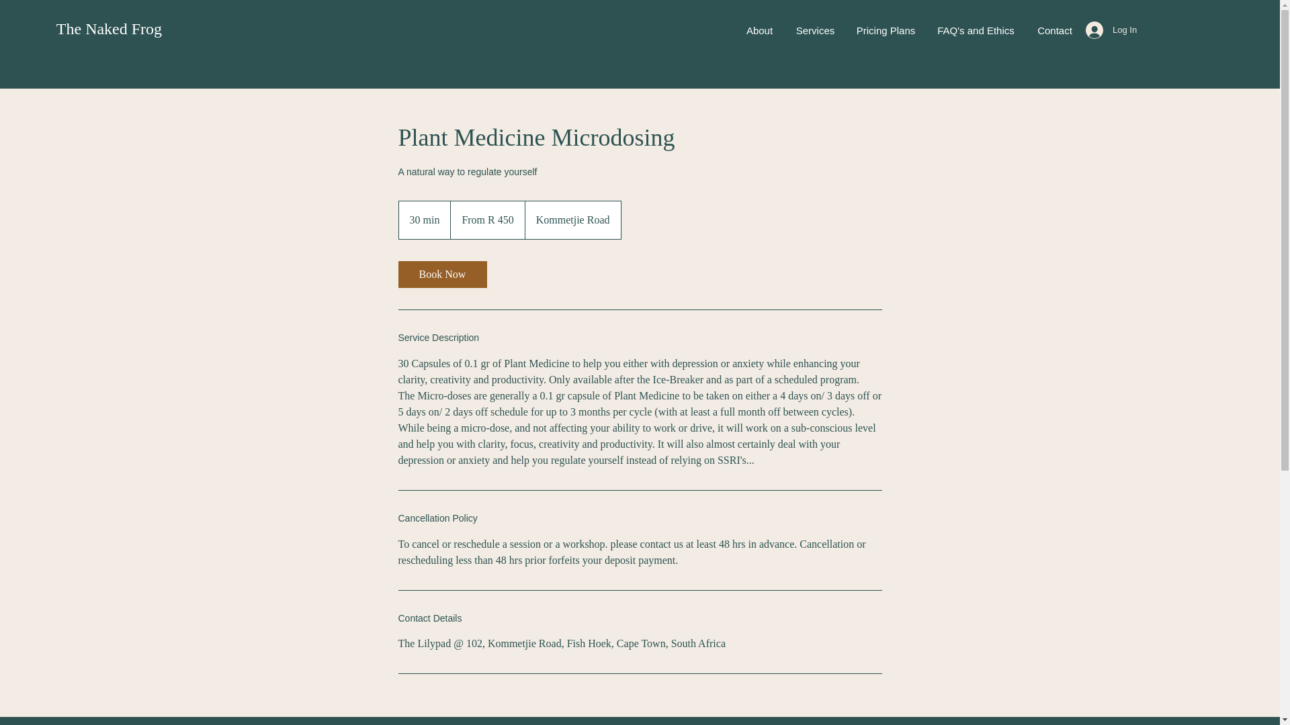 The image size is (1290, 725). I want to click on Pricing Plans, so click(886, 31).